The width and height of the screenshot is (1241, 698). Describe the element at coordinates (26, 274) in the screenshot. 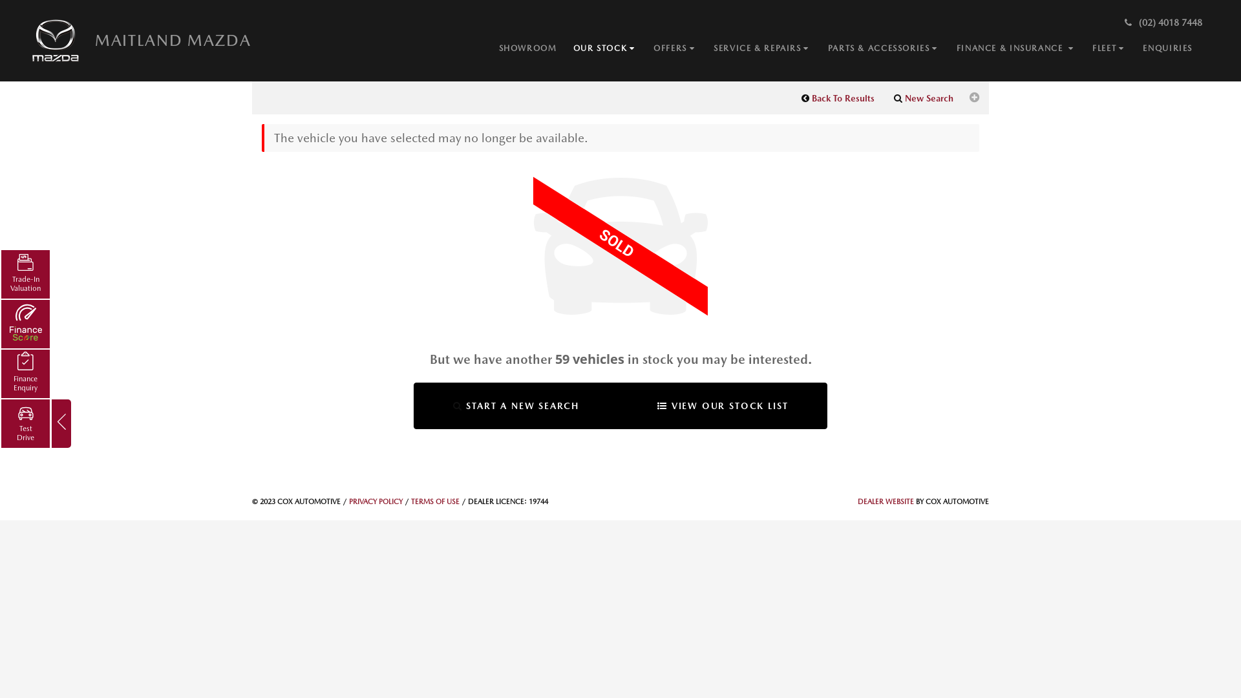

I see `Trade-In
Valuation` at that location.